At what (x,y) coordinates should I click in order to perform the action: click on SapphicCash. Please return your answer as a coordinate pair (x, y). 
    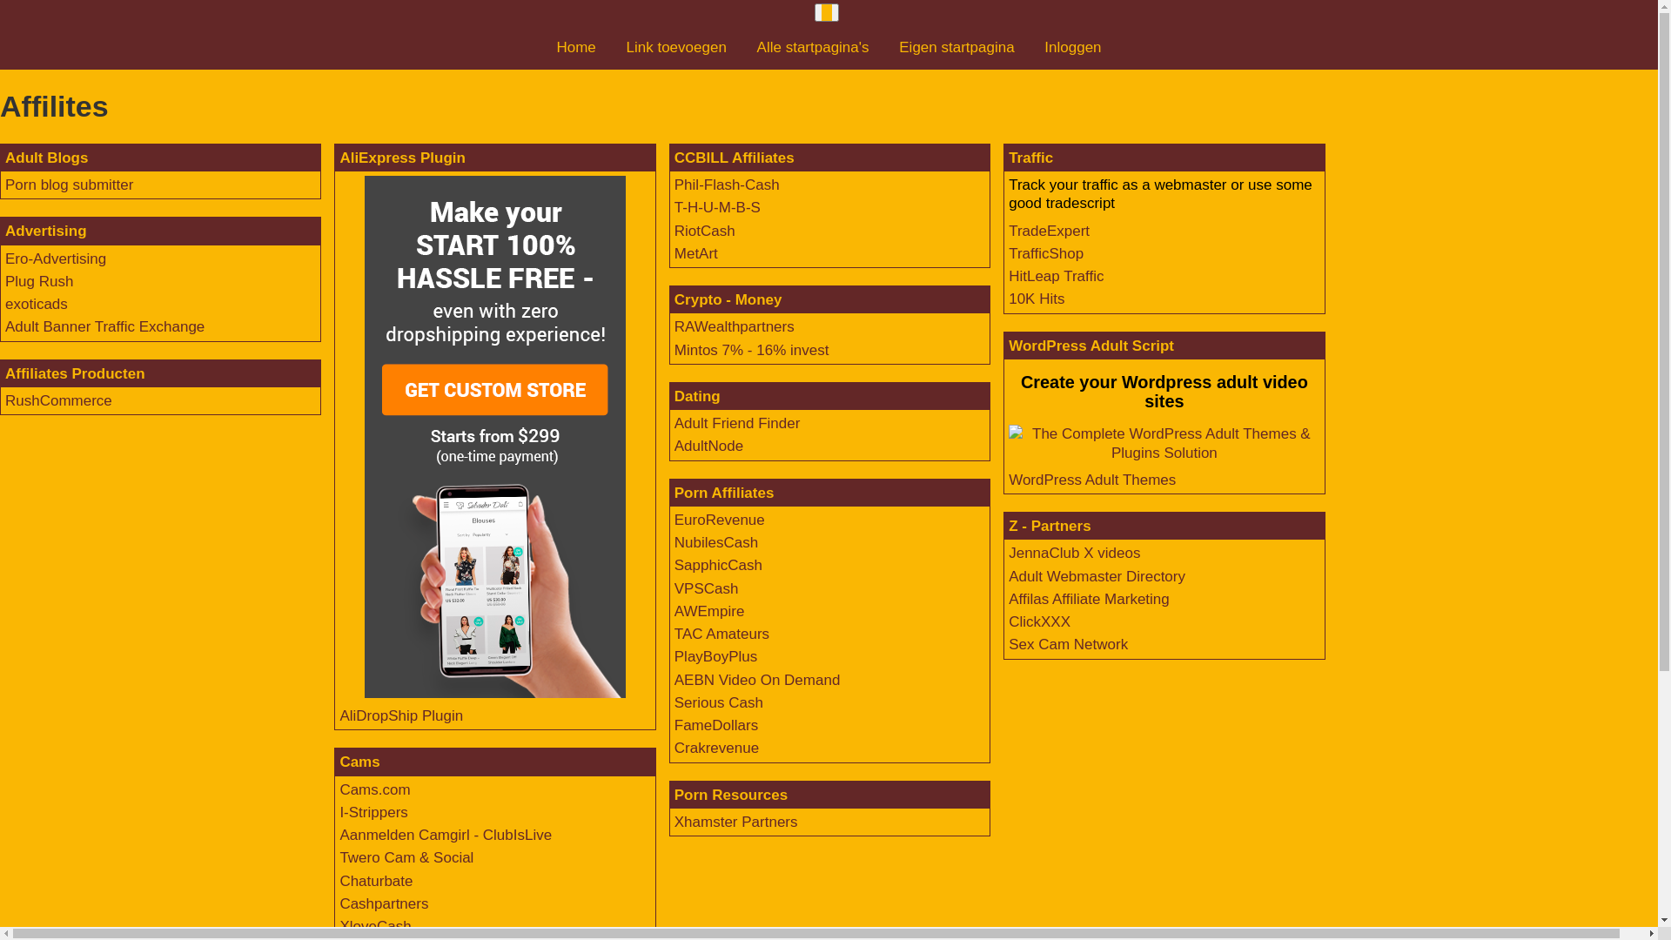
    Looking at the image, I should click on (719, 566).